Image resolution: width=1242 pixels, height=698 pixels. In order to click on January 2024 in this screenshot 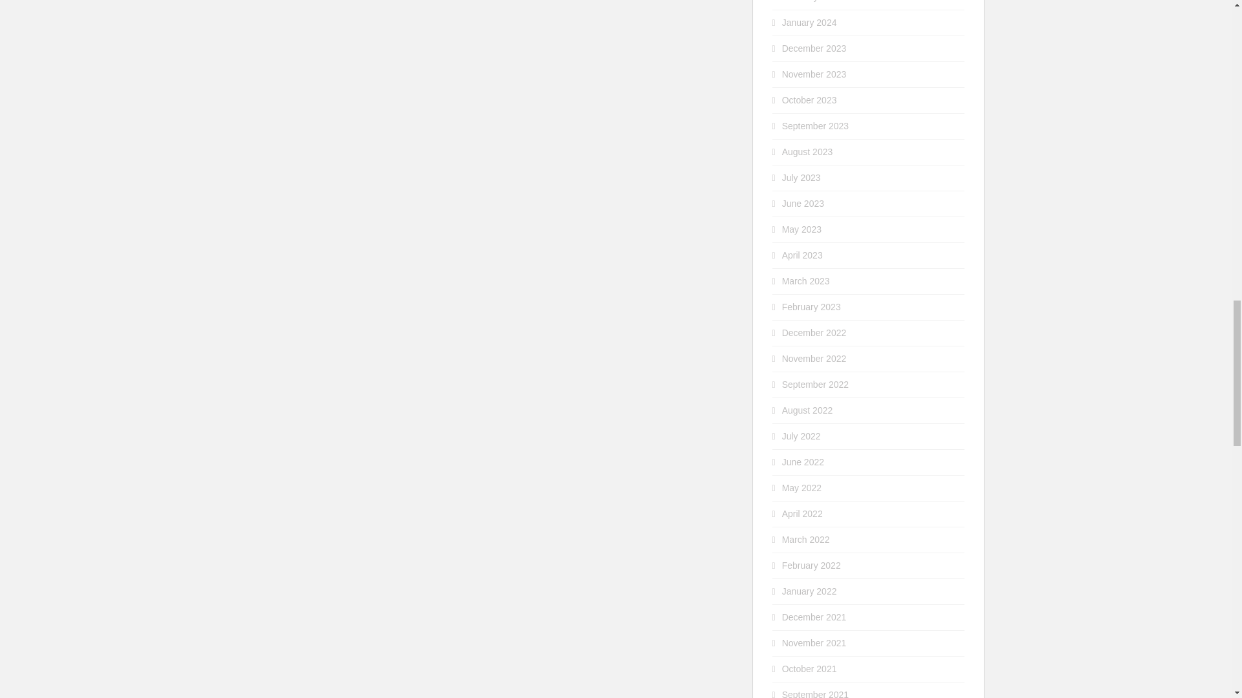, I will do `click(810, 23)`.